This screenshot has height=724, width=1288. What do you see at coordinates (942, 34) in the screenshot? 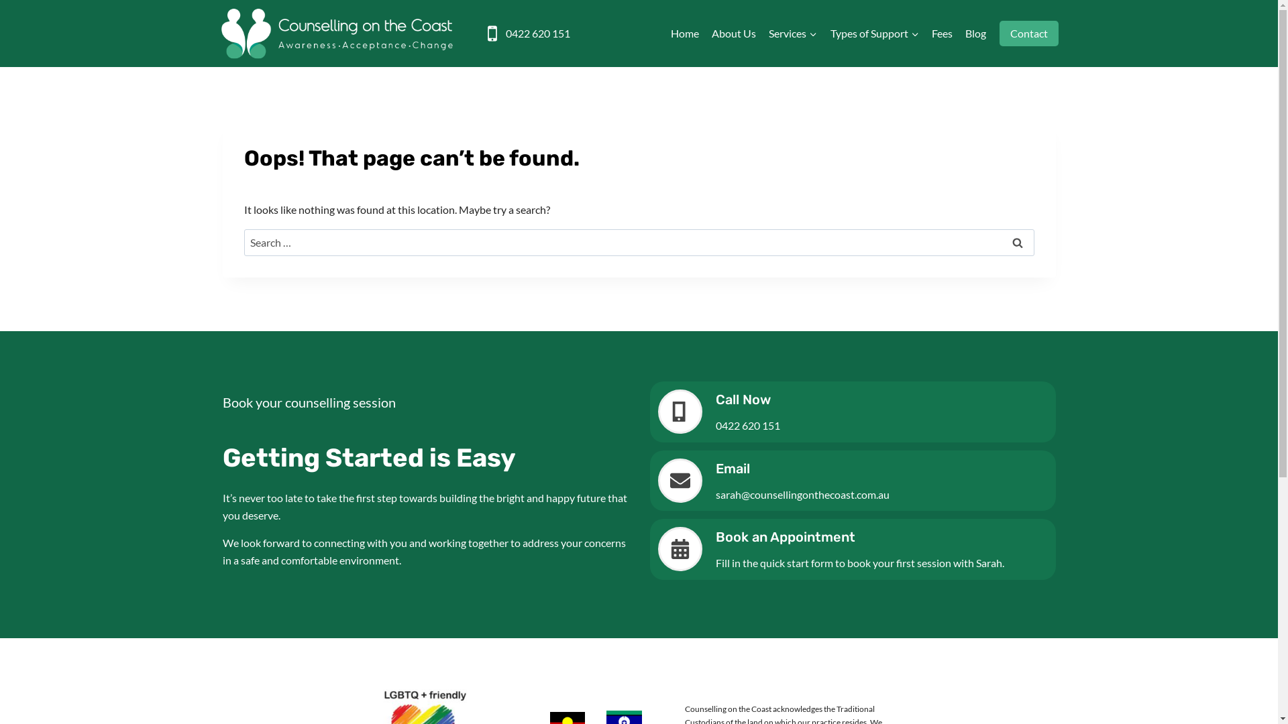
I see `Fees` at bounding box center [942, 34].